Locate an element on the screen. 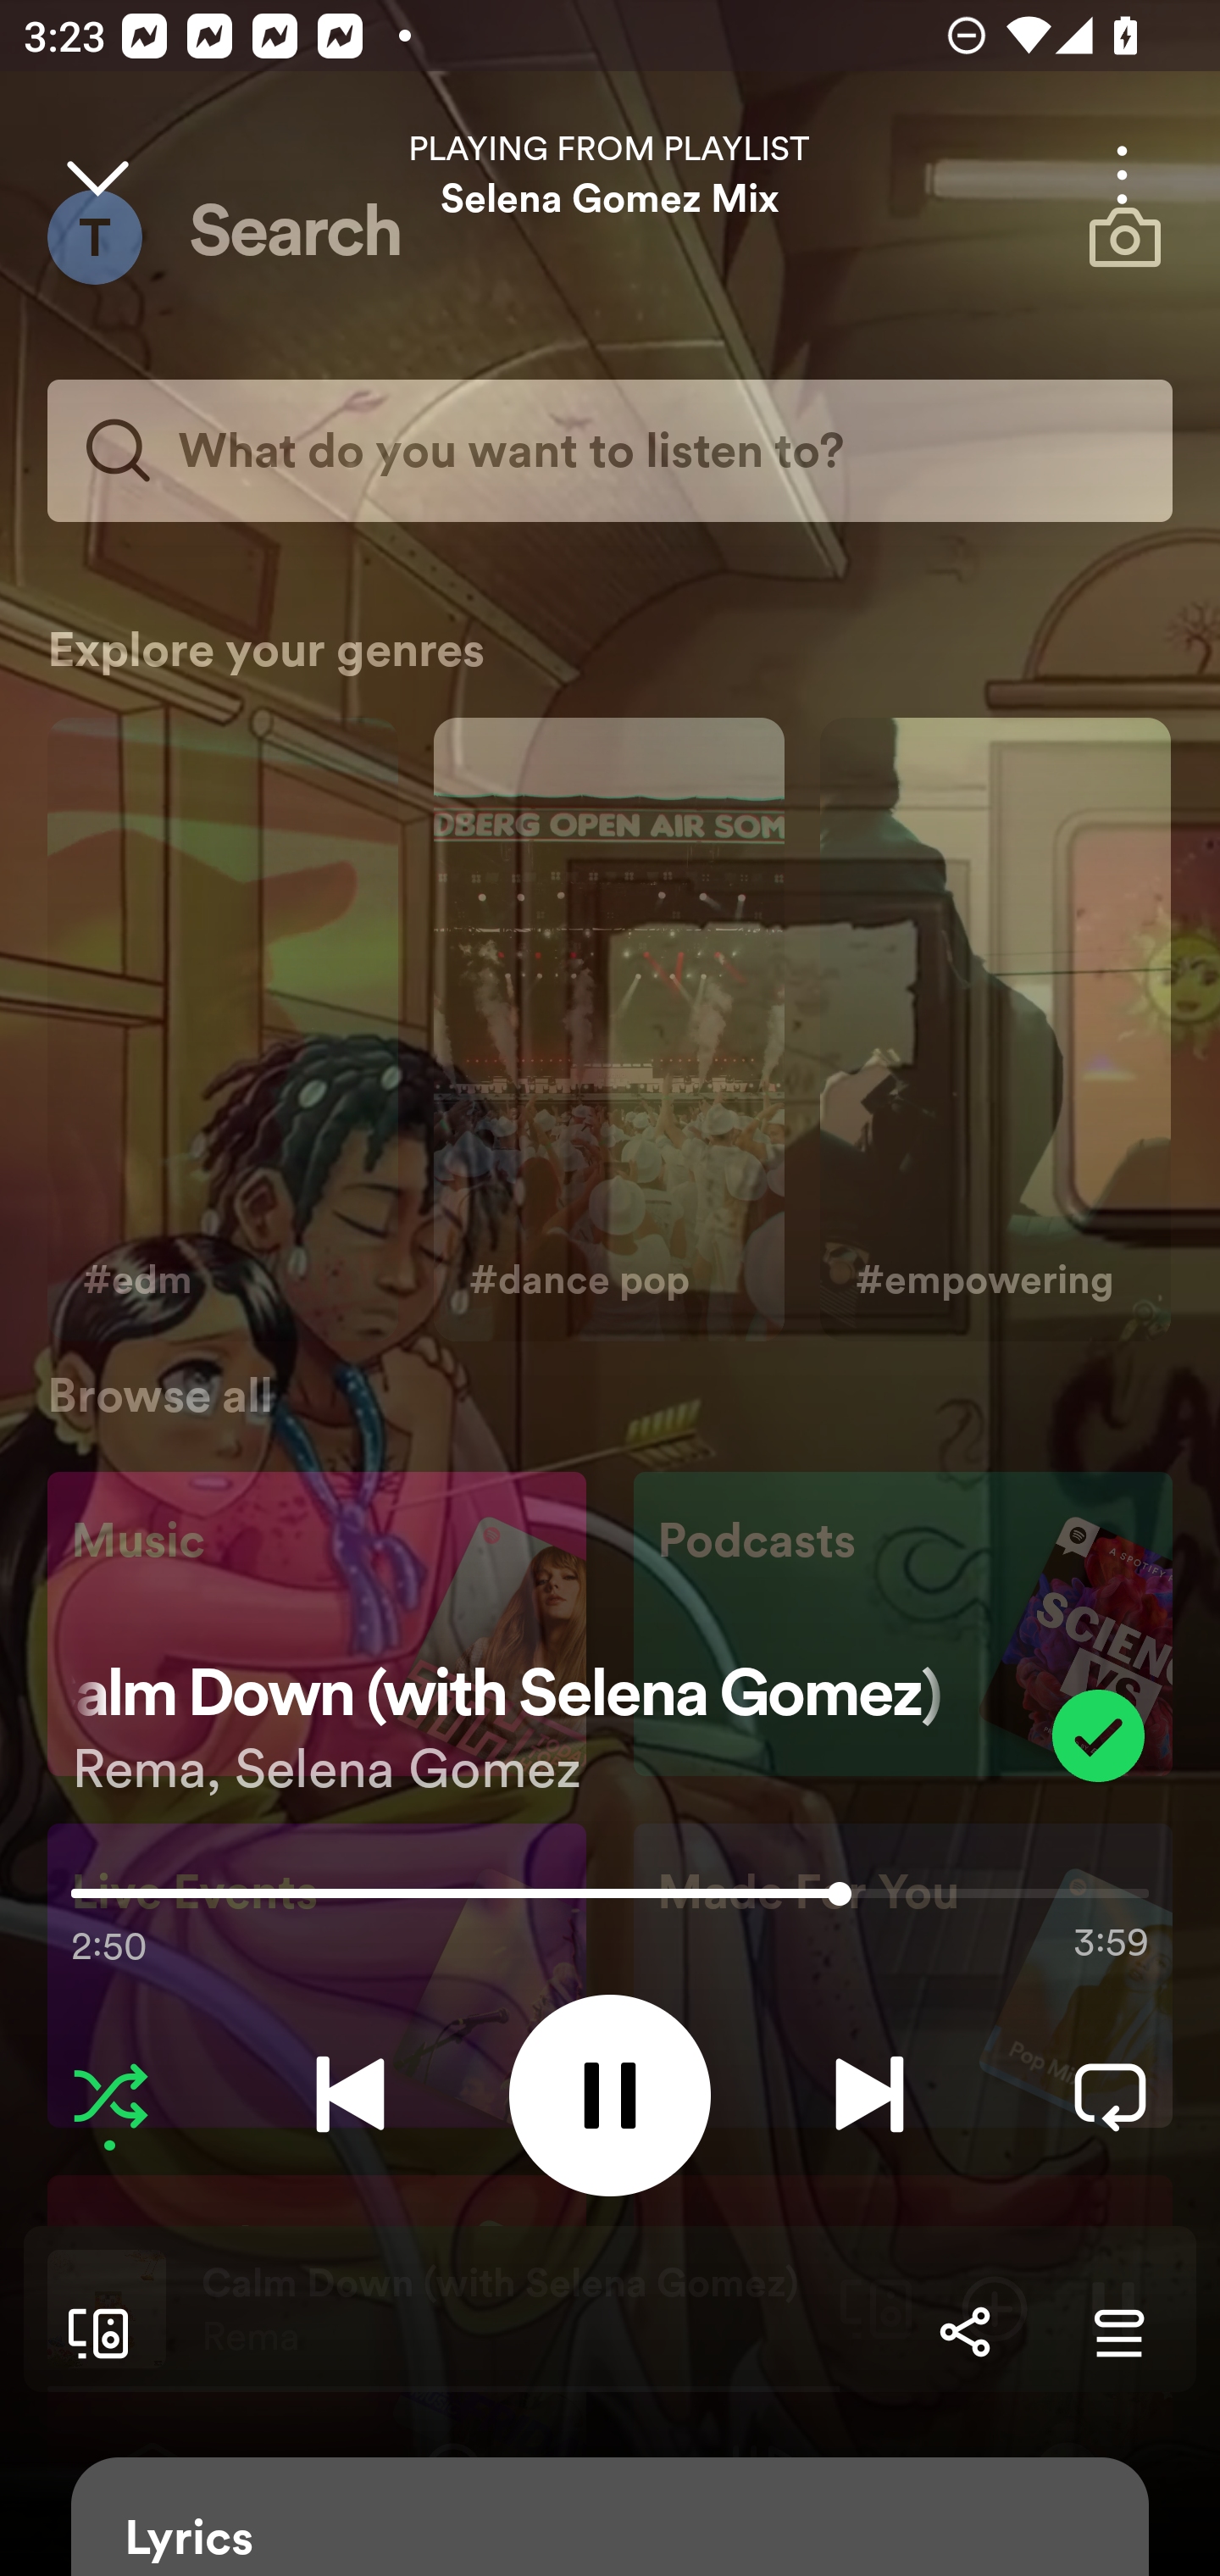 This screenshot has width=1220, height=2576. Pause is located at coordinates (610, 2095).